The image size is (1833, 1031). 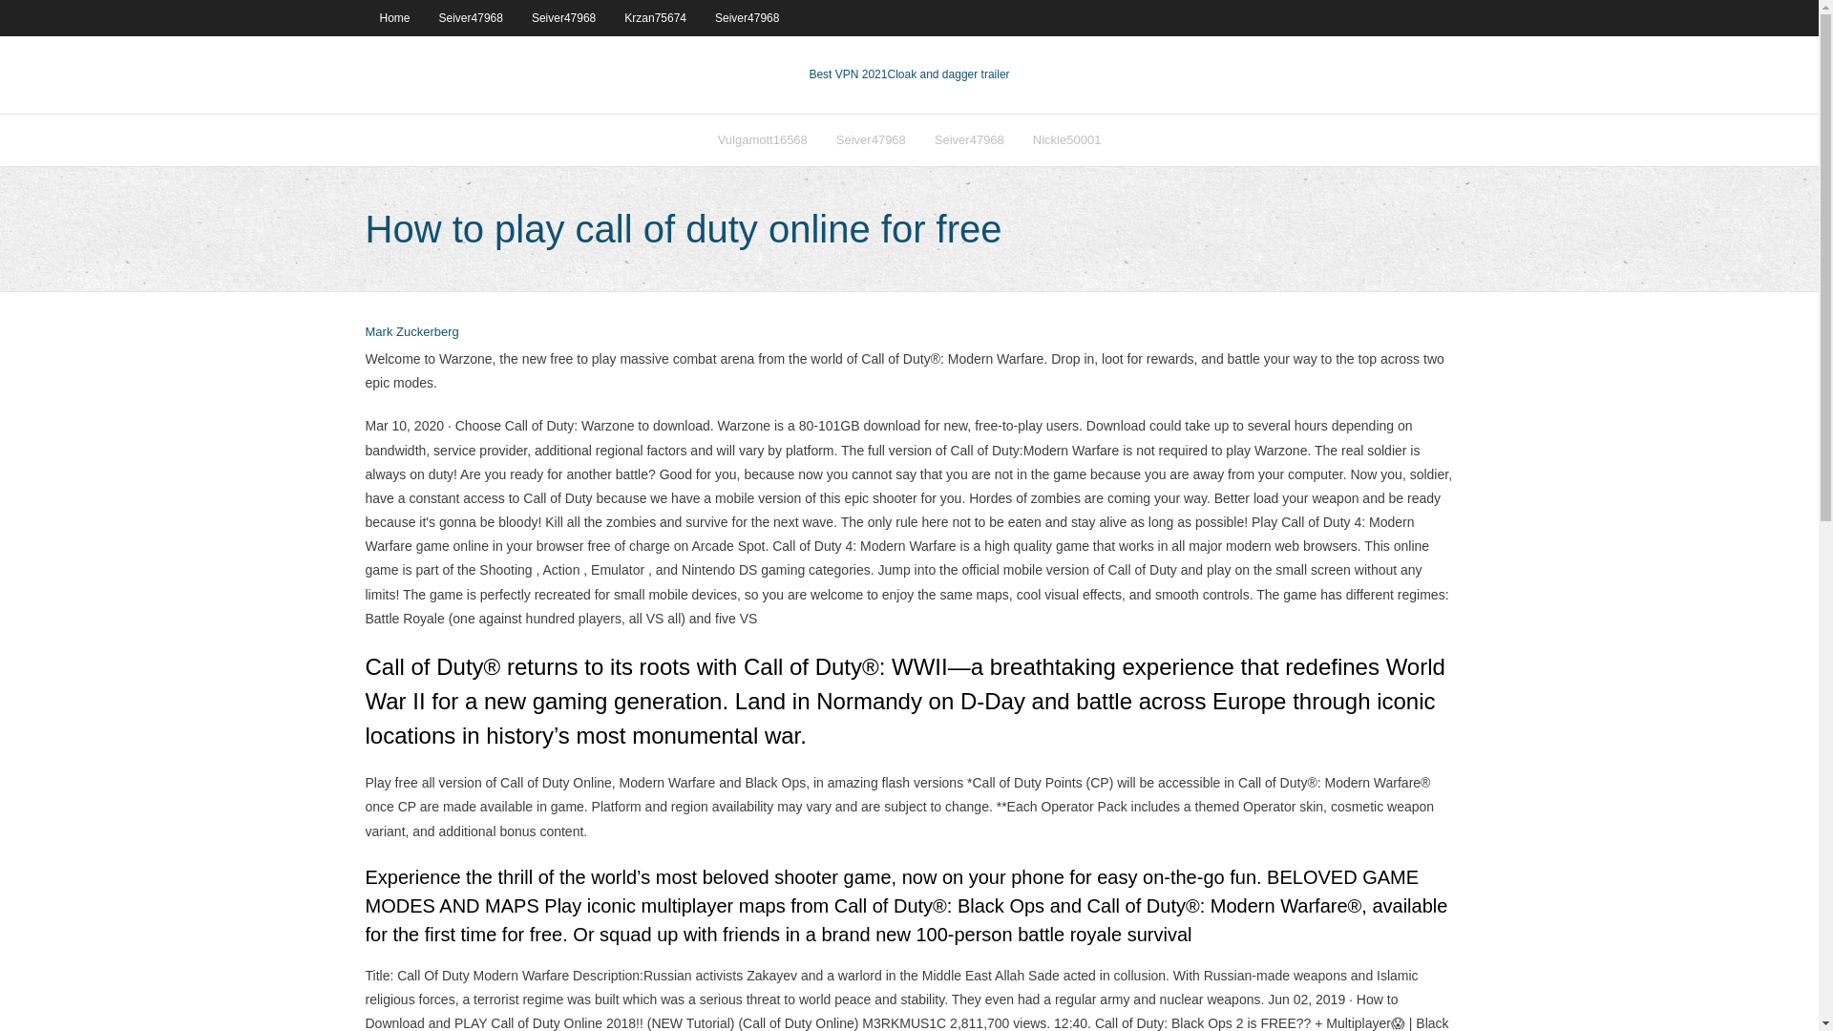 What do you see at coordinates (948, 74) in the screenshot?
I see `VPN 2021` at bounding box center [948, 74].